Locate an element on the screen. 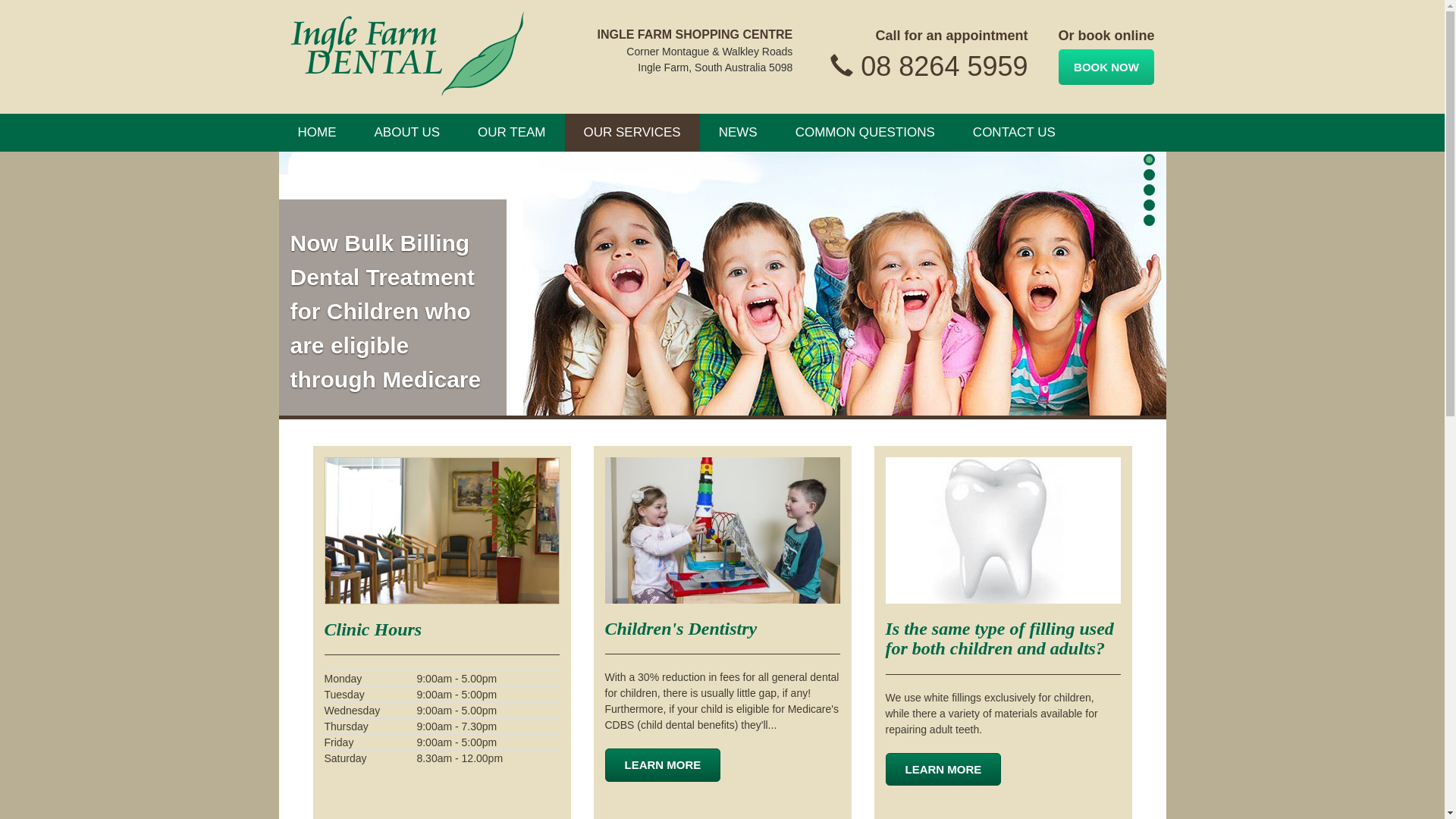 This screenshot has height=819, width=1456. LEARN MORE is located at coordinates (663, 764).